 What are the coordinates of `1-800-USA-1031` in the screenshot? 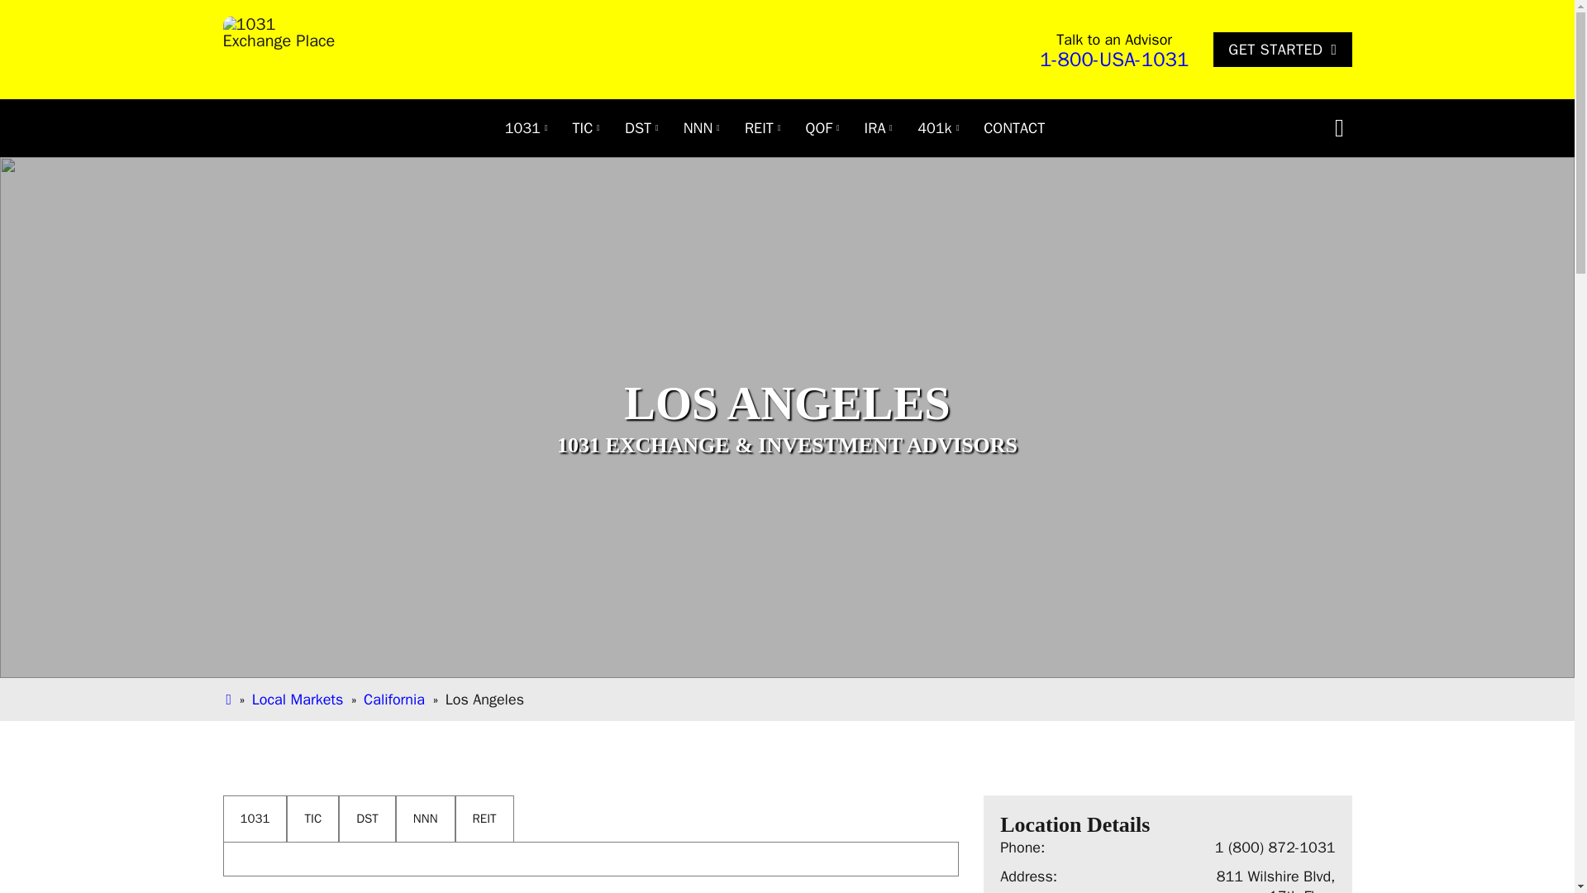 It's located at (1114, 60).